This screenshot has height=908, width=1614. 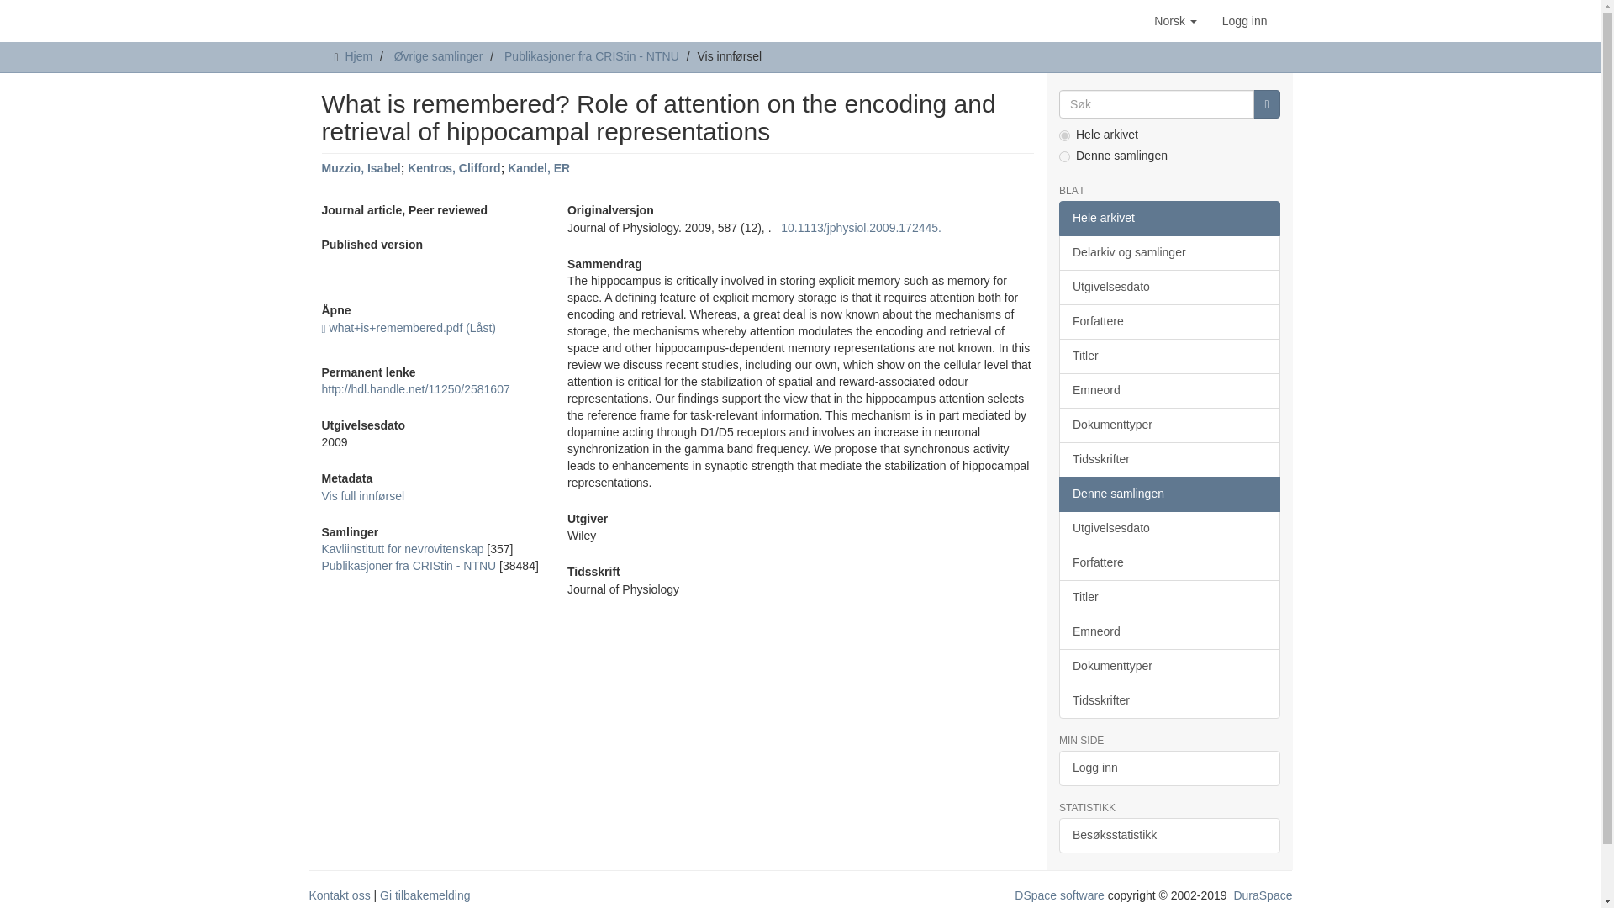 I want to click on Utgivelsesdato, so click(x=1168, y=287).